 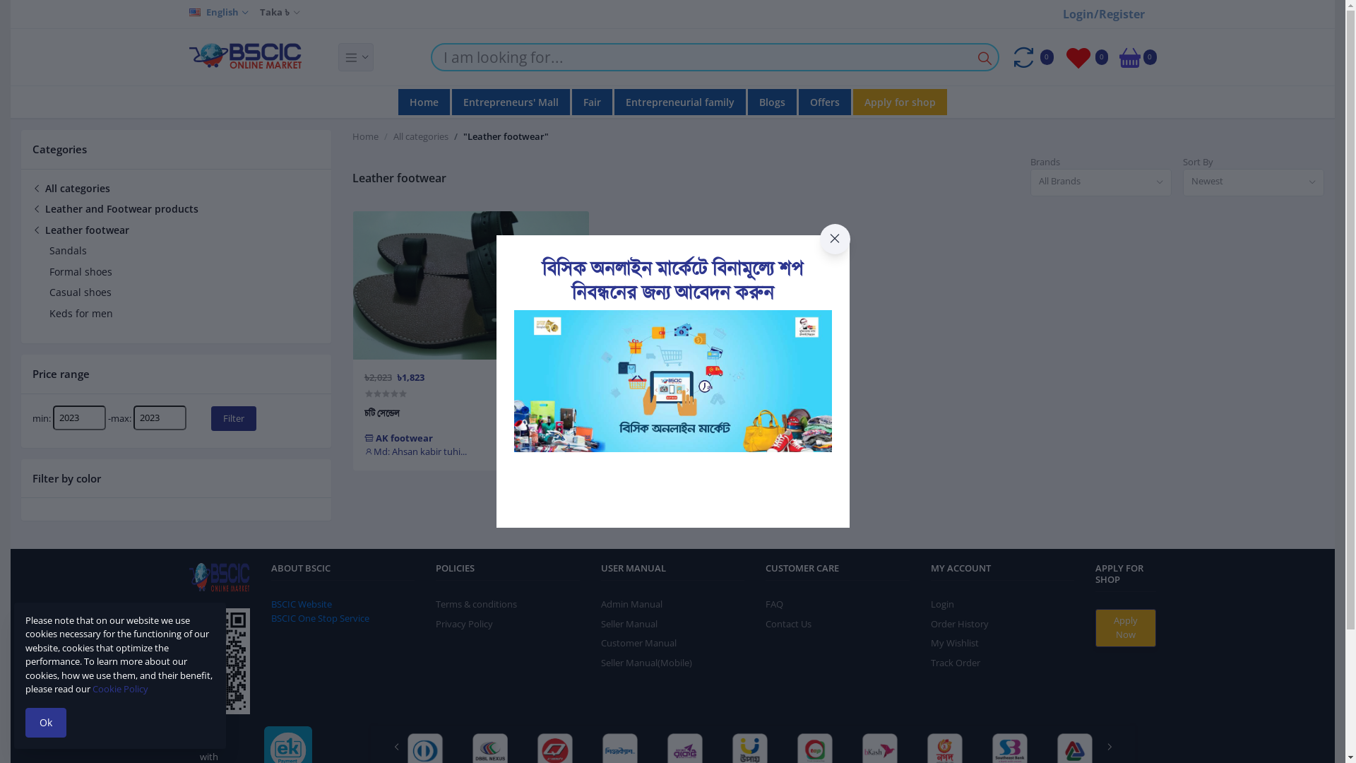 I want to click on Filter, so click(x=234, y=418).